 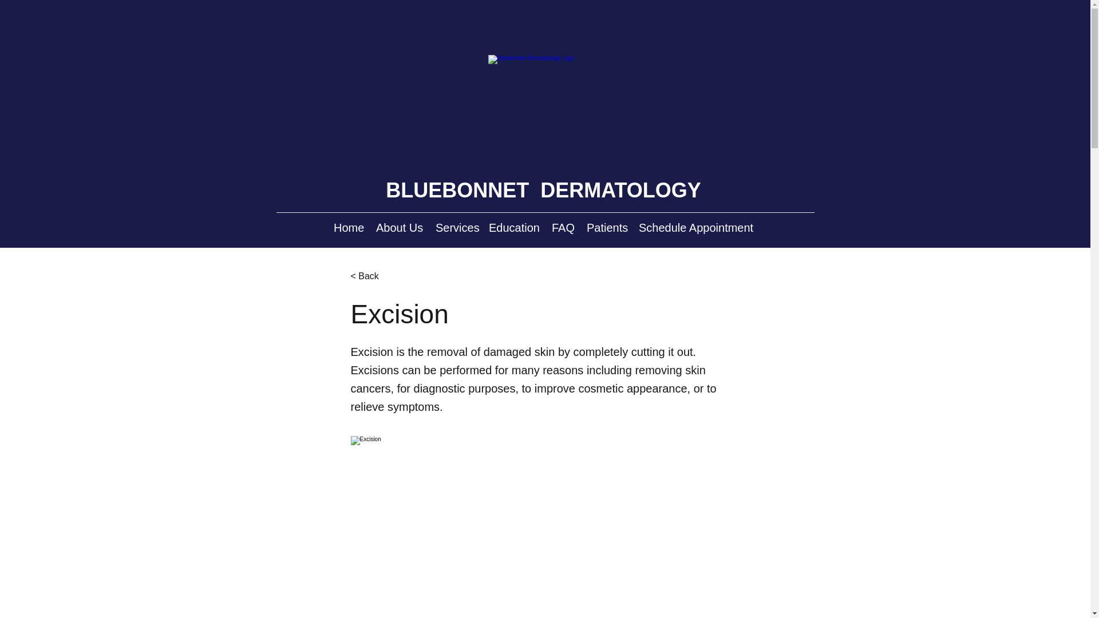 I want to click on Excision 2.jpg, so click(x=545, y=527).